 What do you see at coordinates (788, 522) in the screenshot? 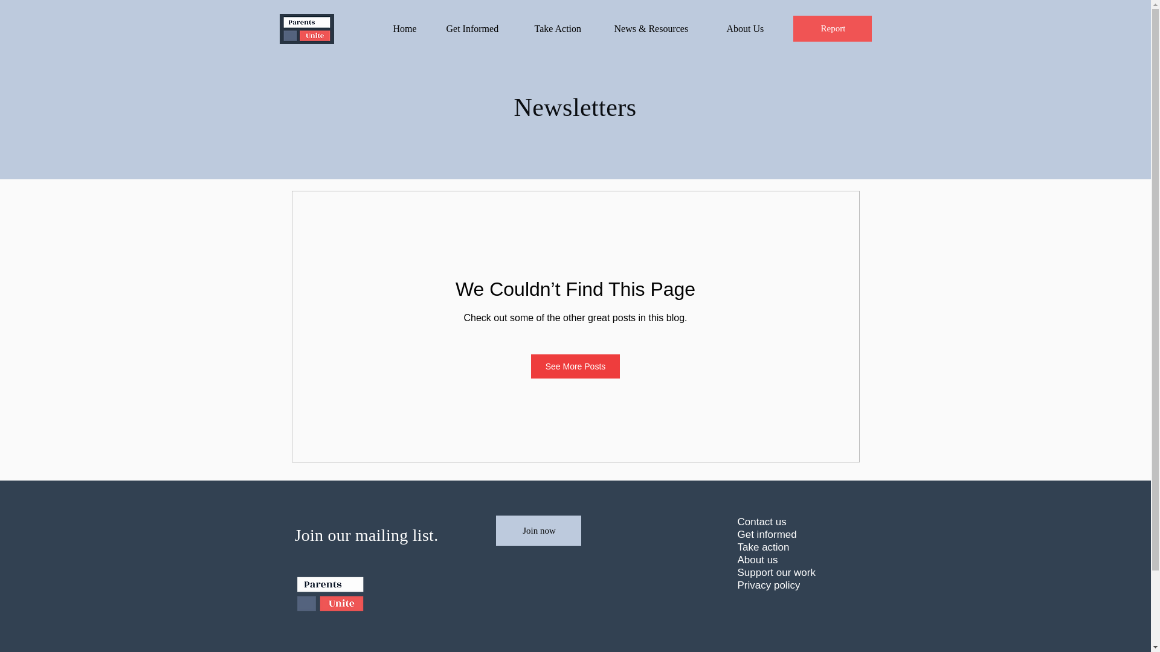
I see `Contact us` at bounding box center [788, 522].